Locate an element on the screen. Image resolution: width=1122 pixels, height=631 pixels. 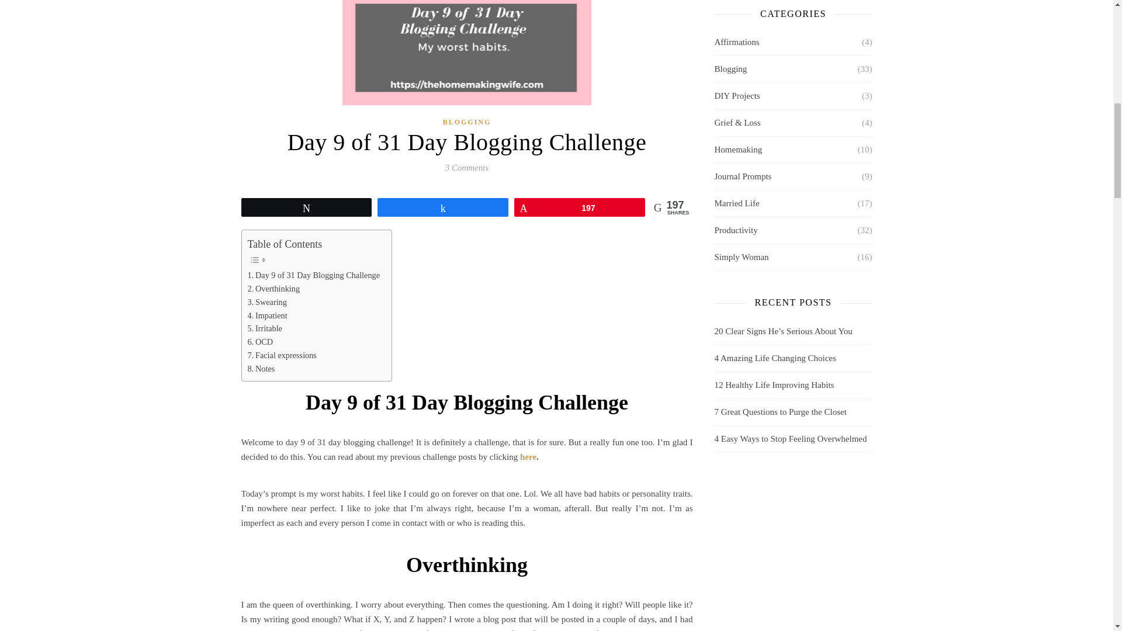
Irritable is located at coordinates (265, 328).